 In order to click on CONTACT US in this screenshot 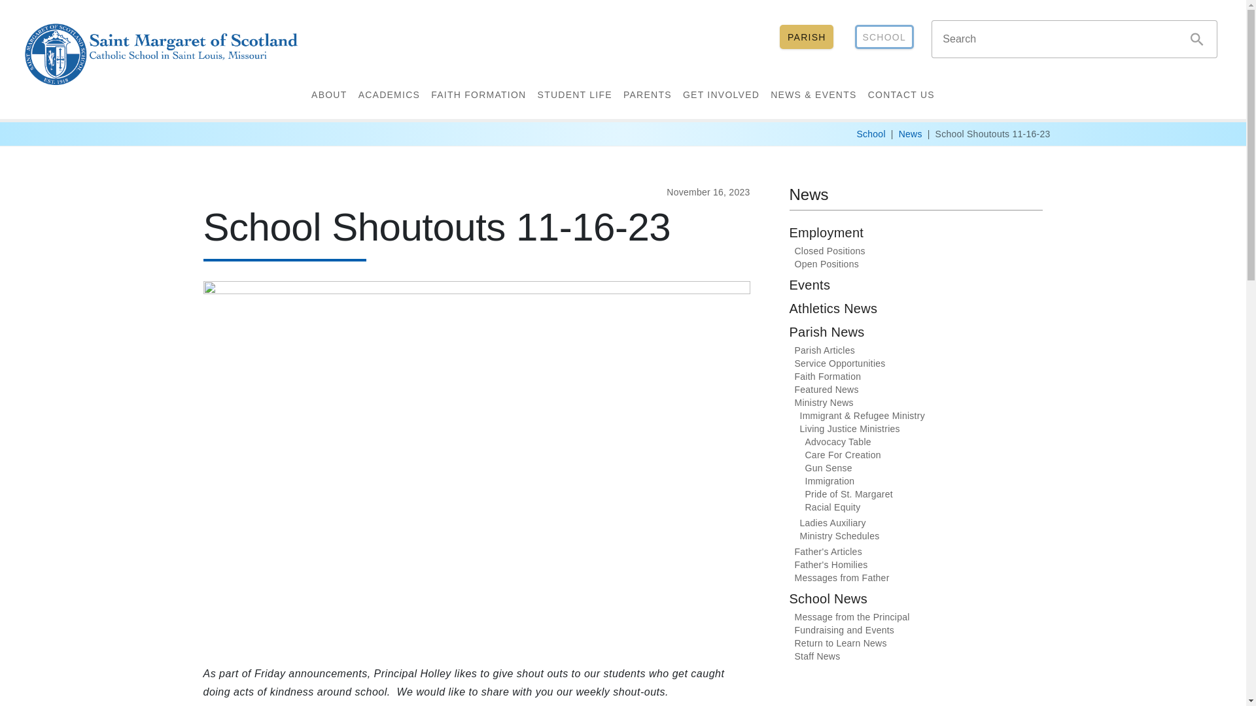, I will do `click(901, 95)`.